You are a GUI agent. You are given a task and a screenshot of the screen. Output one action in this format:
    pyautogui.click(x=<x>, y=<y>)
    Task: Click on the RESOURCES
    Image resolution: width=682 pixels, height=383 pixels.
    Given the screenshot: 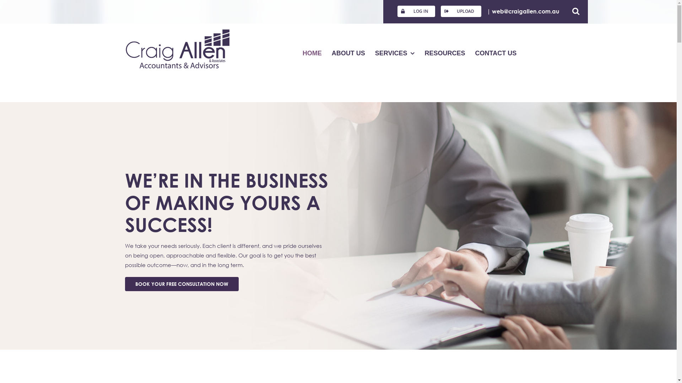 What is the action you would take?
    pyautogui.click(x=445, y=53)
    